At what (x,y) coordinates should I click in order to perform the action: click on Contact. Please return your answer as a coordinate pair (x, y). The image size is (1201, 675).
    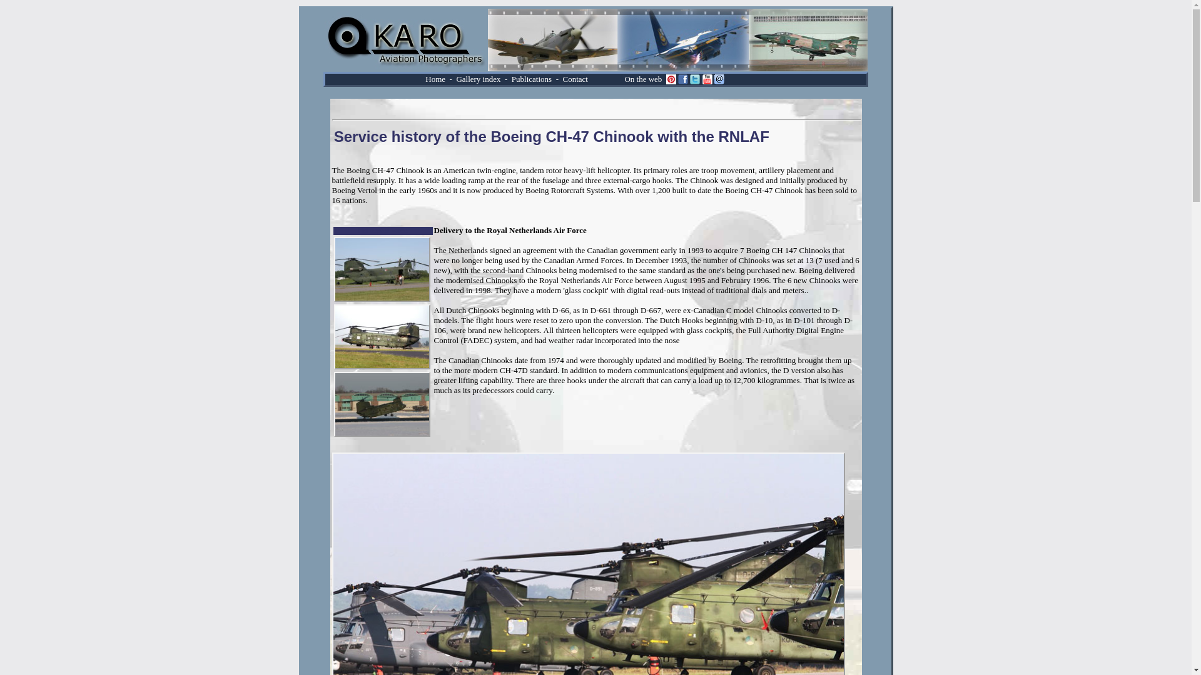
    Looking at the image, I should click on (574, 77).